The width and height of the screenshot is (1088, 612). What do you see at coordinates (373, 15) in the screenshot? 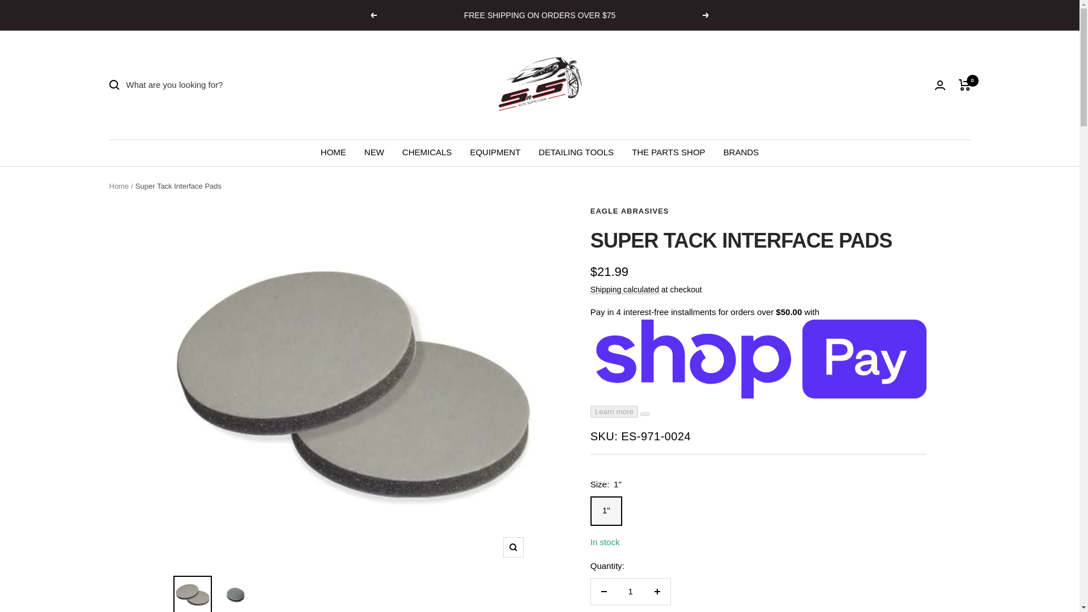
I see `Previous` at bounding box center [373, 15].